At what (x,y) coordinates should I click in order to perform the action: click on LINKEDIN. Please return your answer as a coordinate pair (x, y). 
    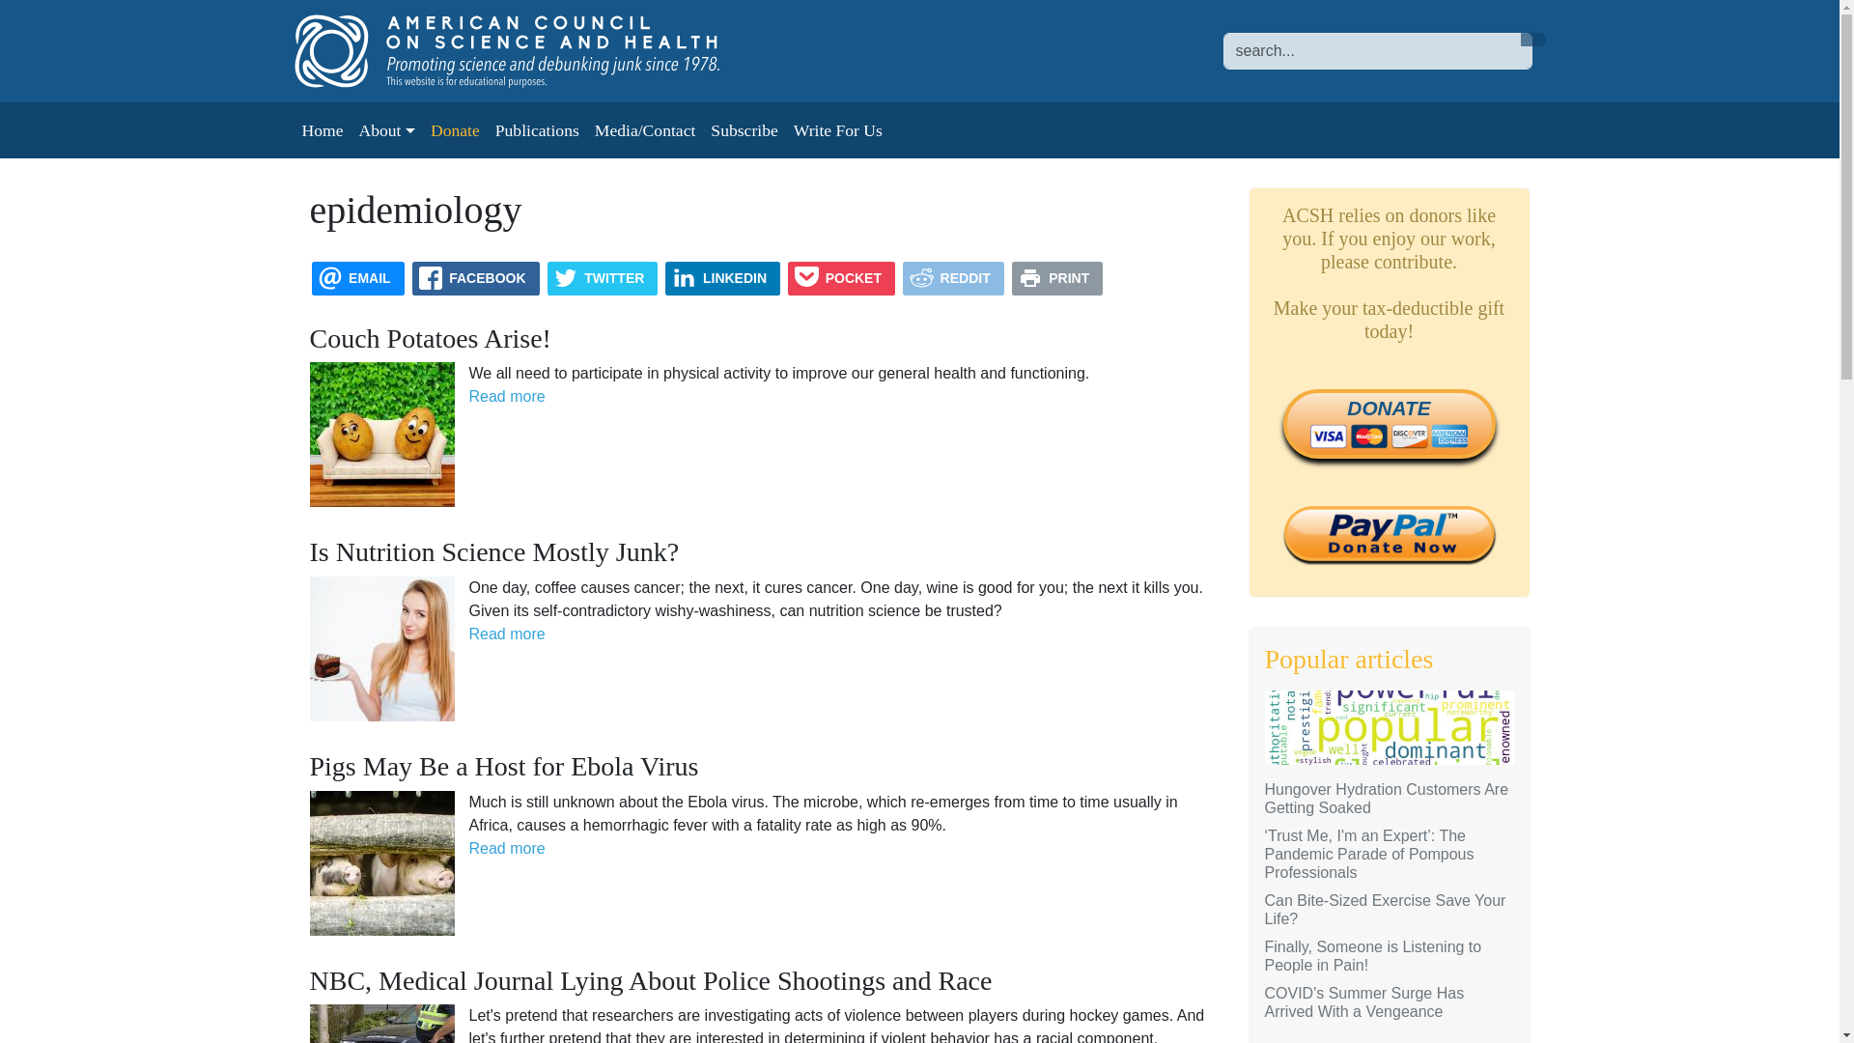
    Looking at the image, I should click on (722, 278).